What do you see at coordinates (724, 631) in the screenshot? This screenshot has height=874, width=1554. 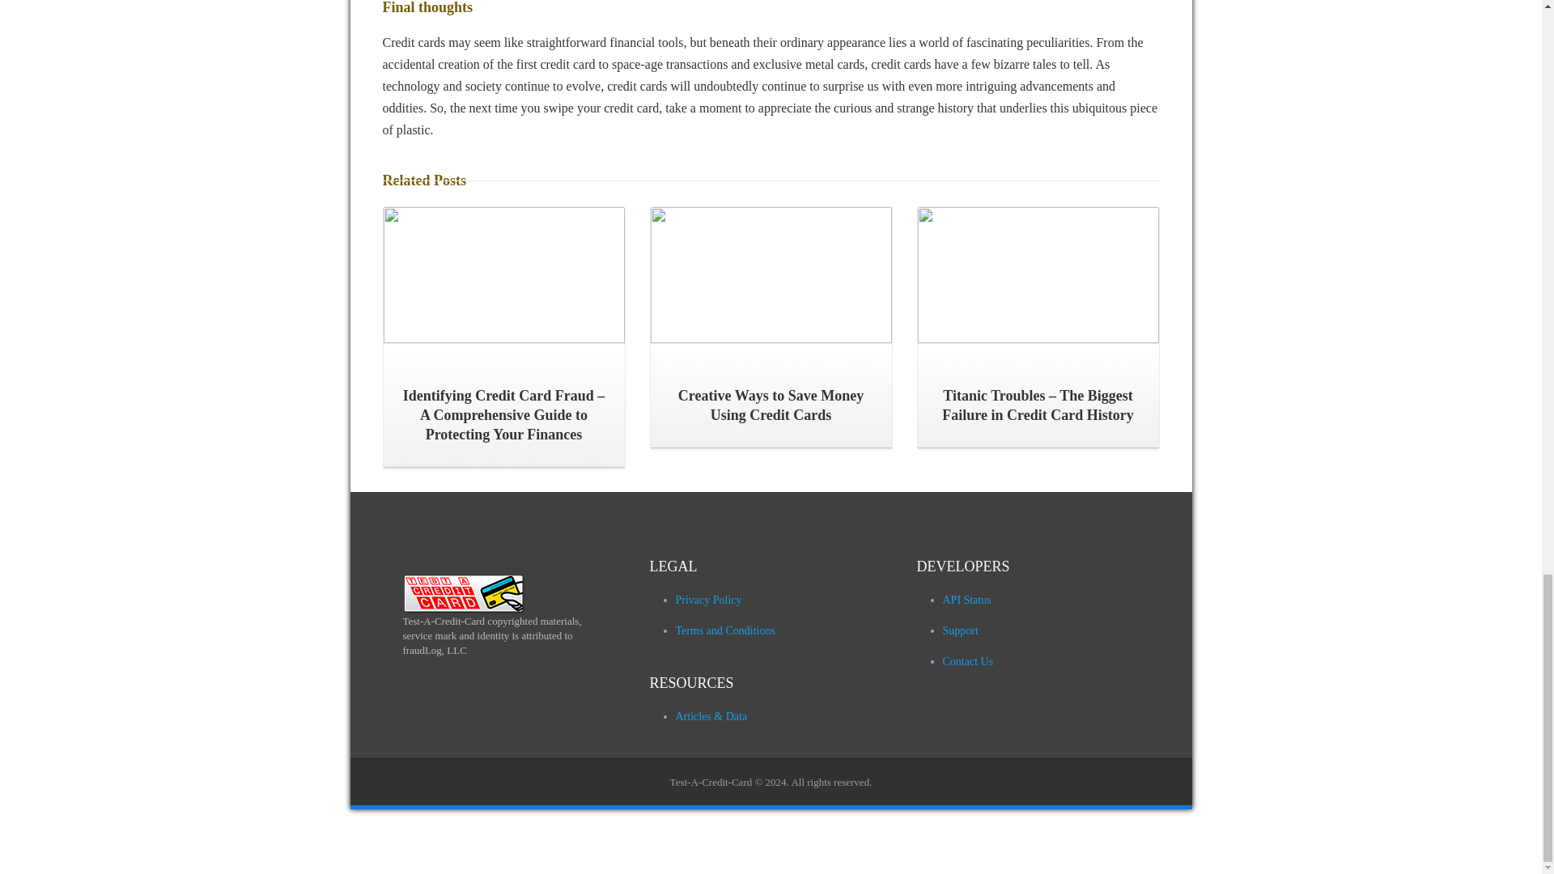 I see `Terms and Conditions` at bounding box center [724, 631].